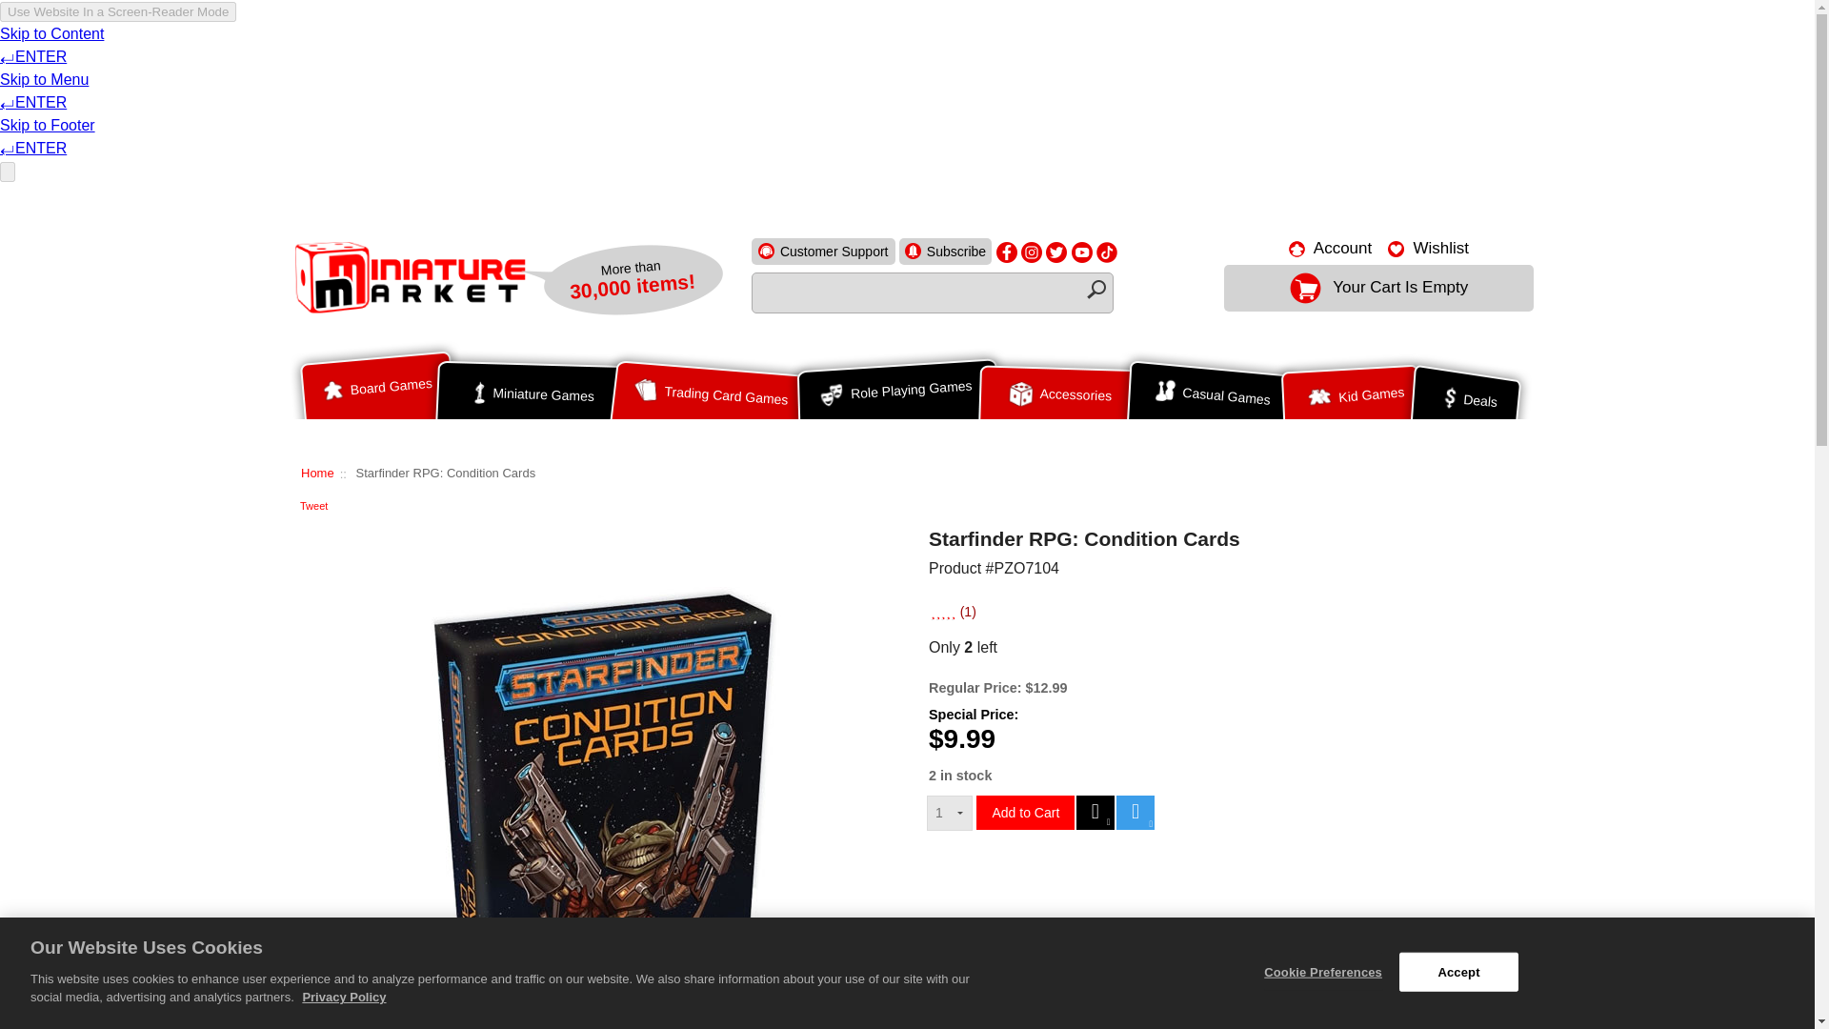 This screenshot has height=1029, width=1829. I want to click on Your Cart Is Empty, so click(1378, 288).